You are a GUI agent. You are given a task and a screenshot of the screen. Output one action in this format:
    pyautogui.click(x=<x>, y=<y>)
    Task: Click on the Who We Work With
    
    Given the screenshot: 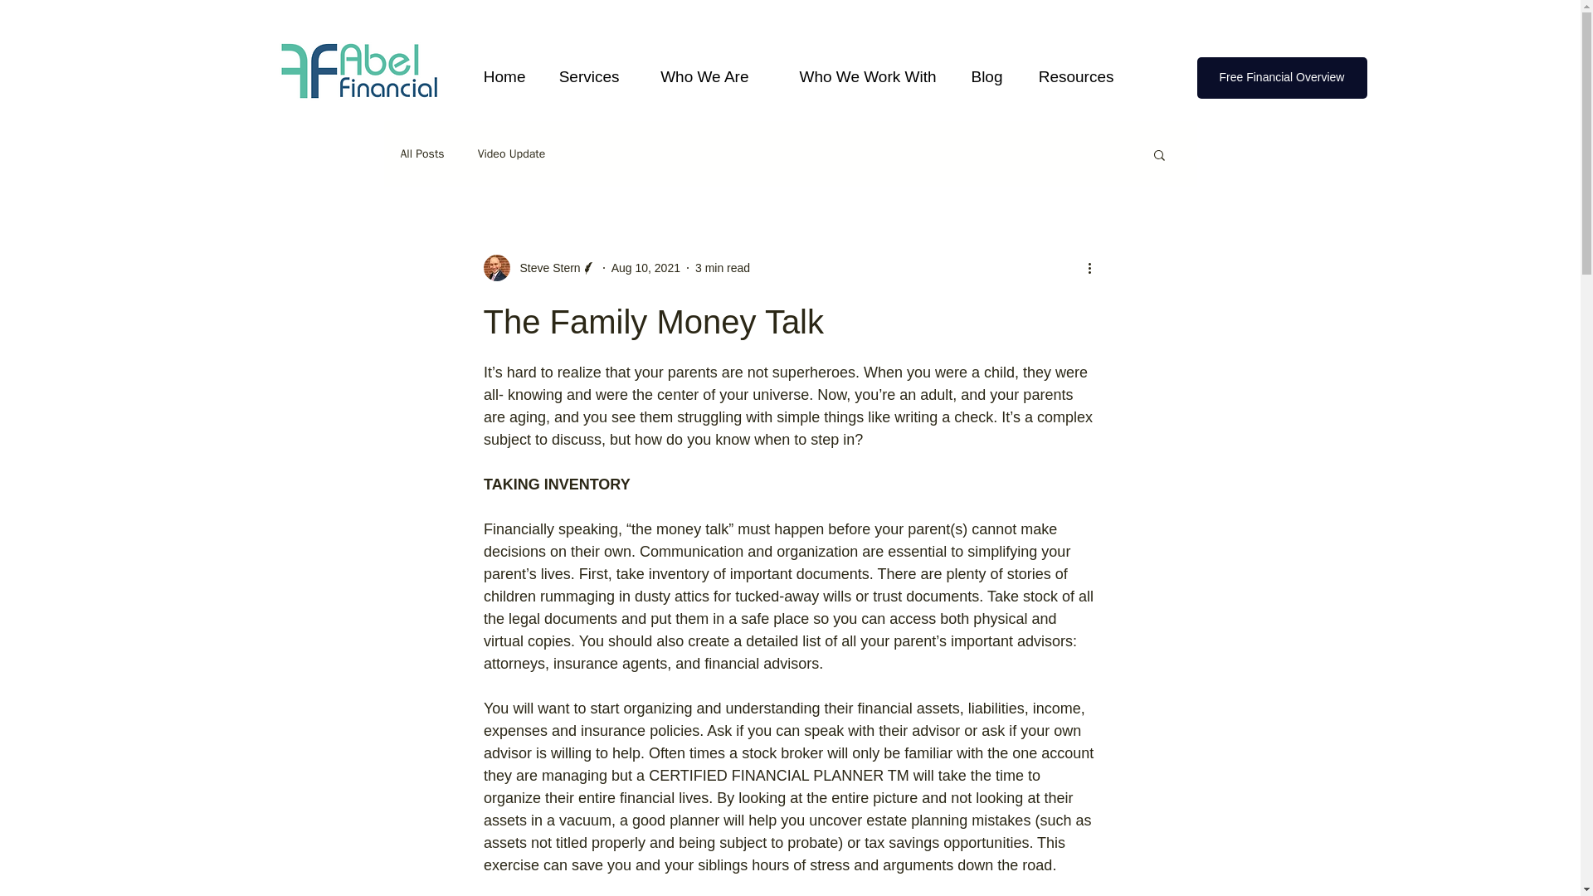 What is the action you would take?
    pyautogui.click(x=856, y=69)
    